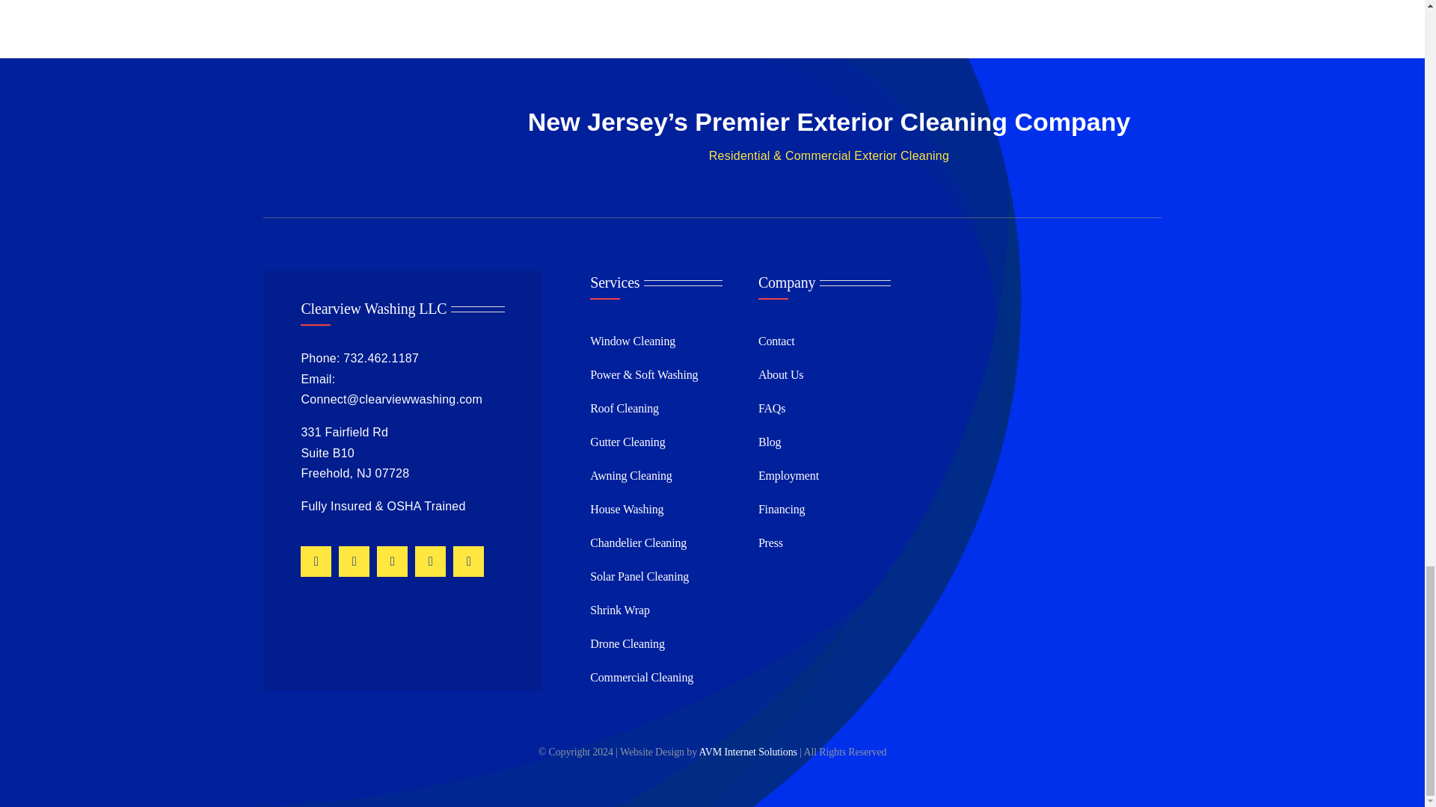  What do you see at coordinates (316, 562) in the screenshot?
I see `Instagram` at bounding box center [316, 562].